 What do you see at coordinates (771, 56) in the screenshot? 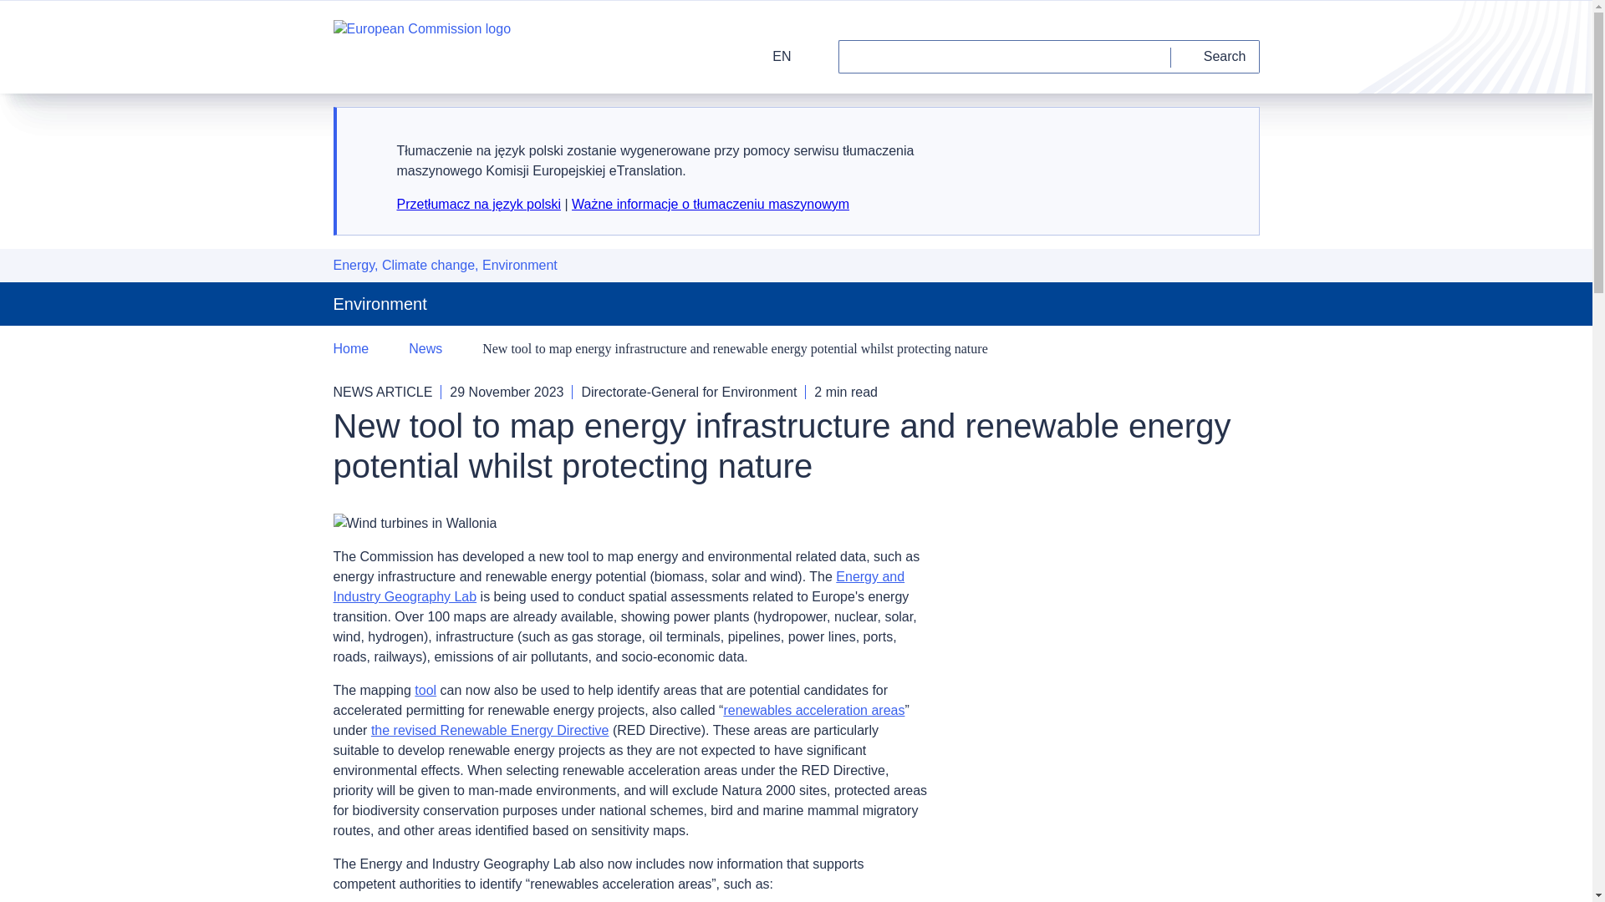
I see `EN` at bounding box center [771, 56].